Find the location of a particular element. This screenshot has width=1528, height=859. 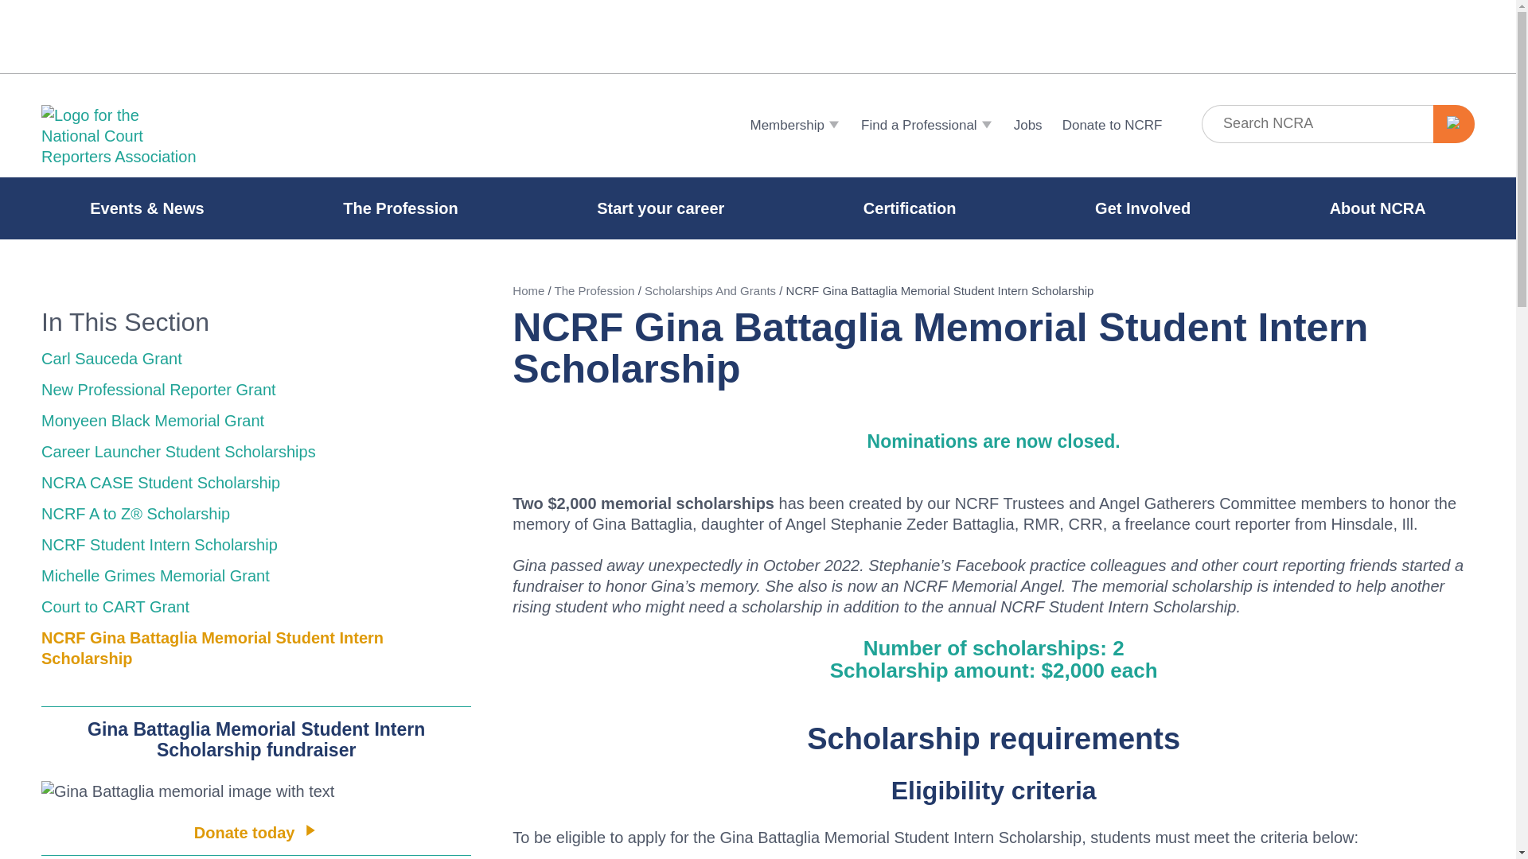

Donate to NCRF is located at coordinates (1109, 125).